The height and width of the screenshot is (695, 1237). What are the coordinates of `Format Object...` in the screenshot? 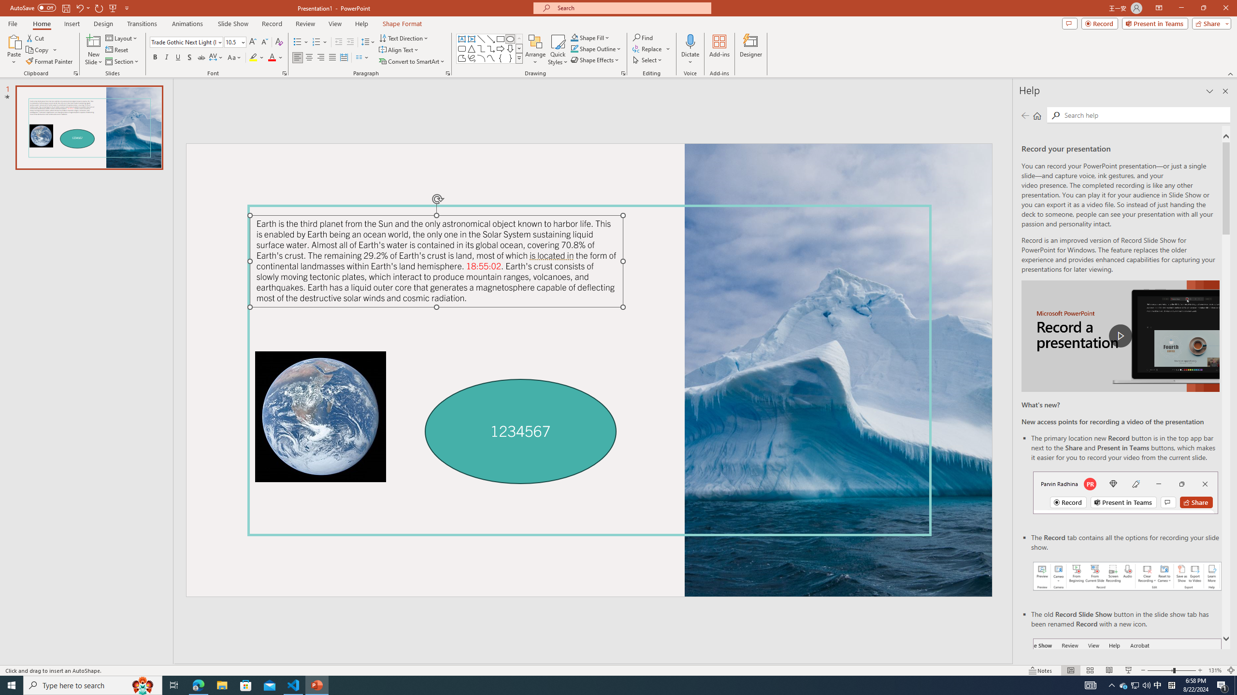 It's located at (623, 73).